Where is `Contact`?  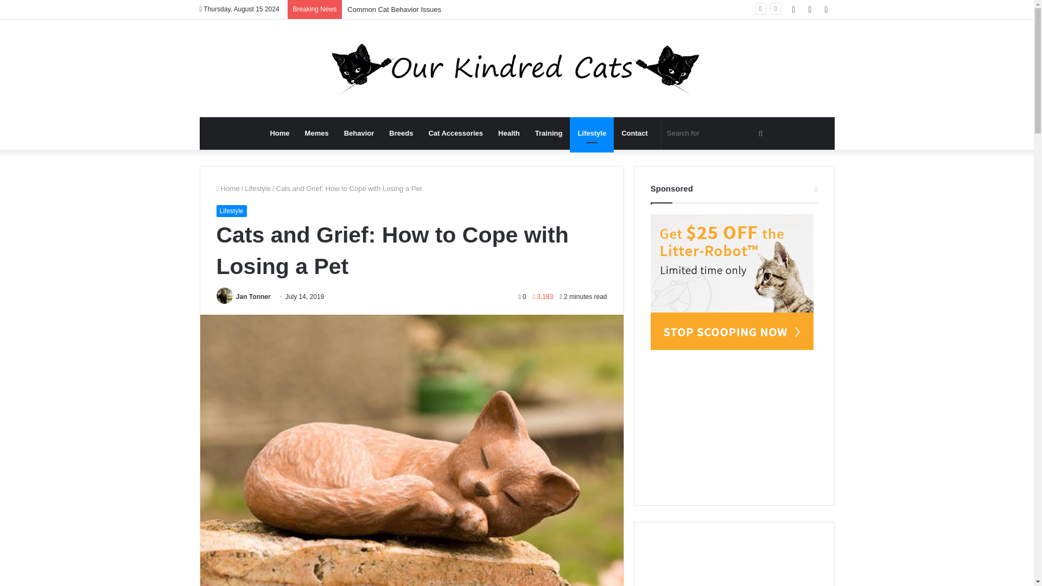 Contact is located at coordinates (634, 133).